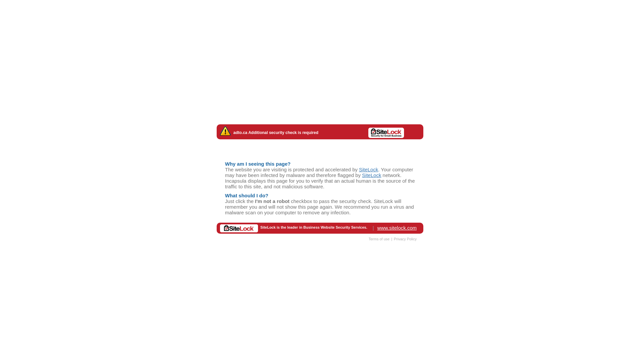 The width and height of the screenshot is (640, 360). Describe the element at coordinates (379, 239) in the screenshot. I see `Terms of use` at that location.